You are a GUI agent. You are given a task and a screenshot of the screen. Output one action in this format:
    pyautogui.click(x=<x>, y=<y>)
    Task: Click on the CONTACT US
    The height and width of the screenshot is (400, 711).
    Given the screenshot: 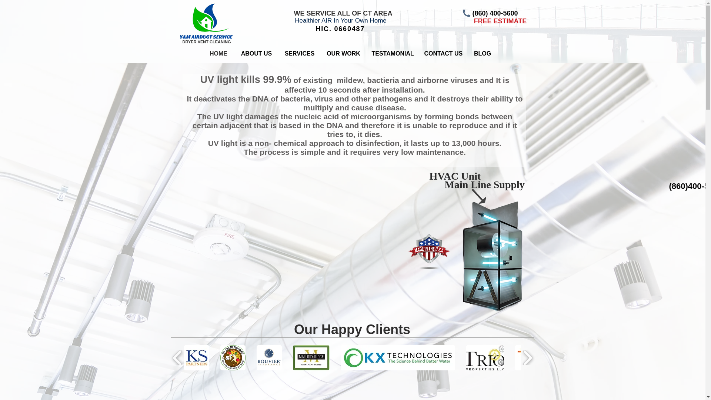 What is the action you would take?
    pyautogui.click(x=443, y=53)
    